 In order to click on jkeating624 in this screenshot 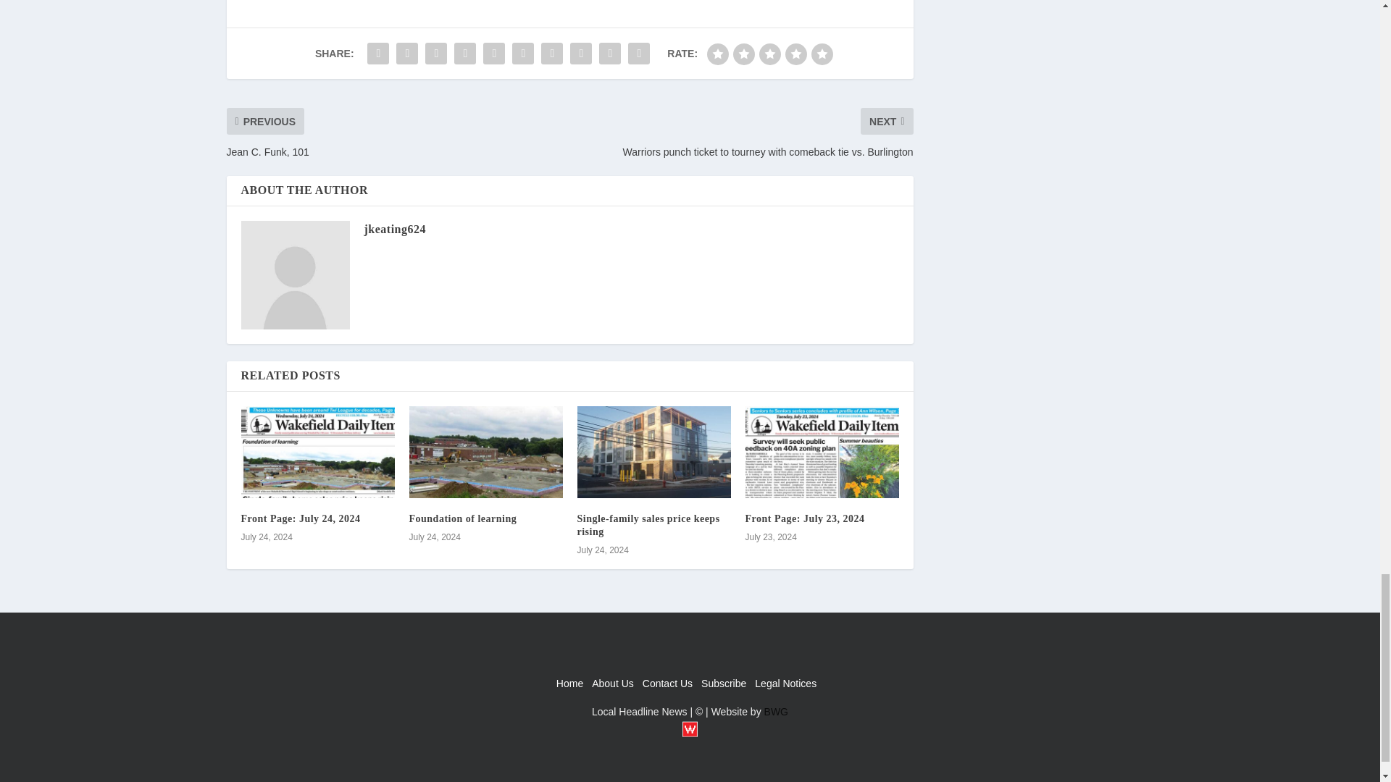, I will do `click(394, 229)`.